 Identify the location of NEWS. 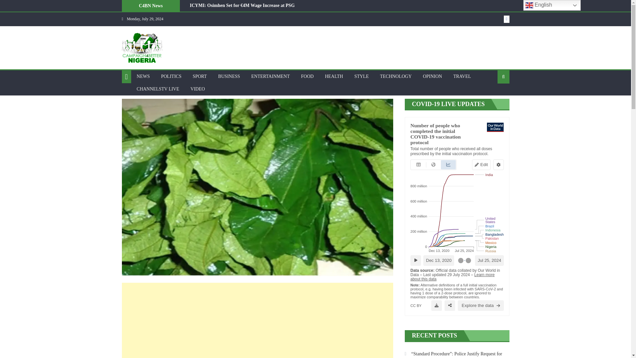
(143, 76).